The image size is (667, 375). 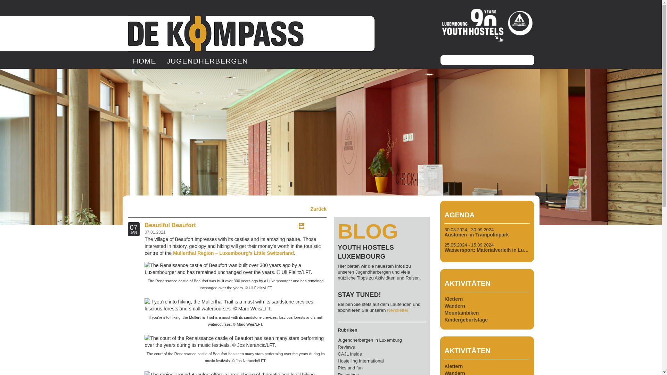 What do you see at coordinates (361, 361) in the screenshot?
I see `Hostelling International` at bounding box center [361, 361].